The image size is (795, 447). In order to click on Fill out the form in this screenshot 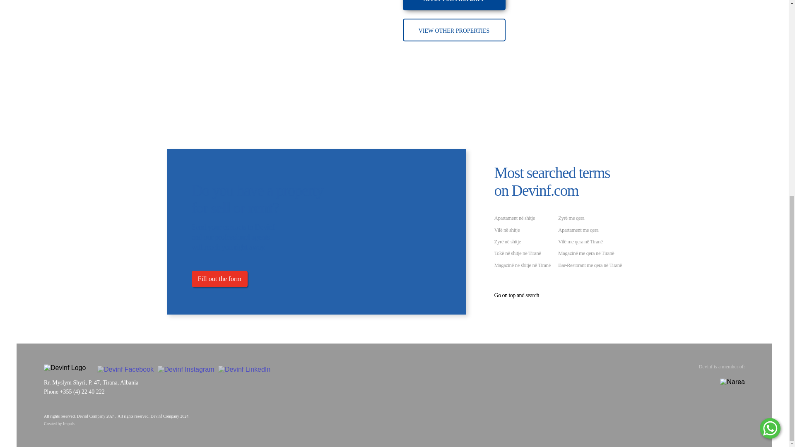, I will do `click(219, 279)`.